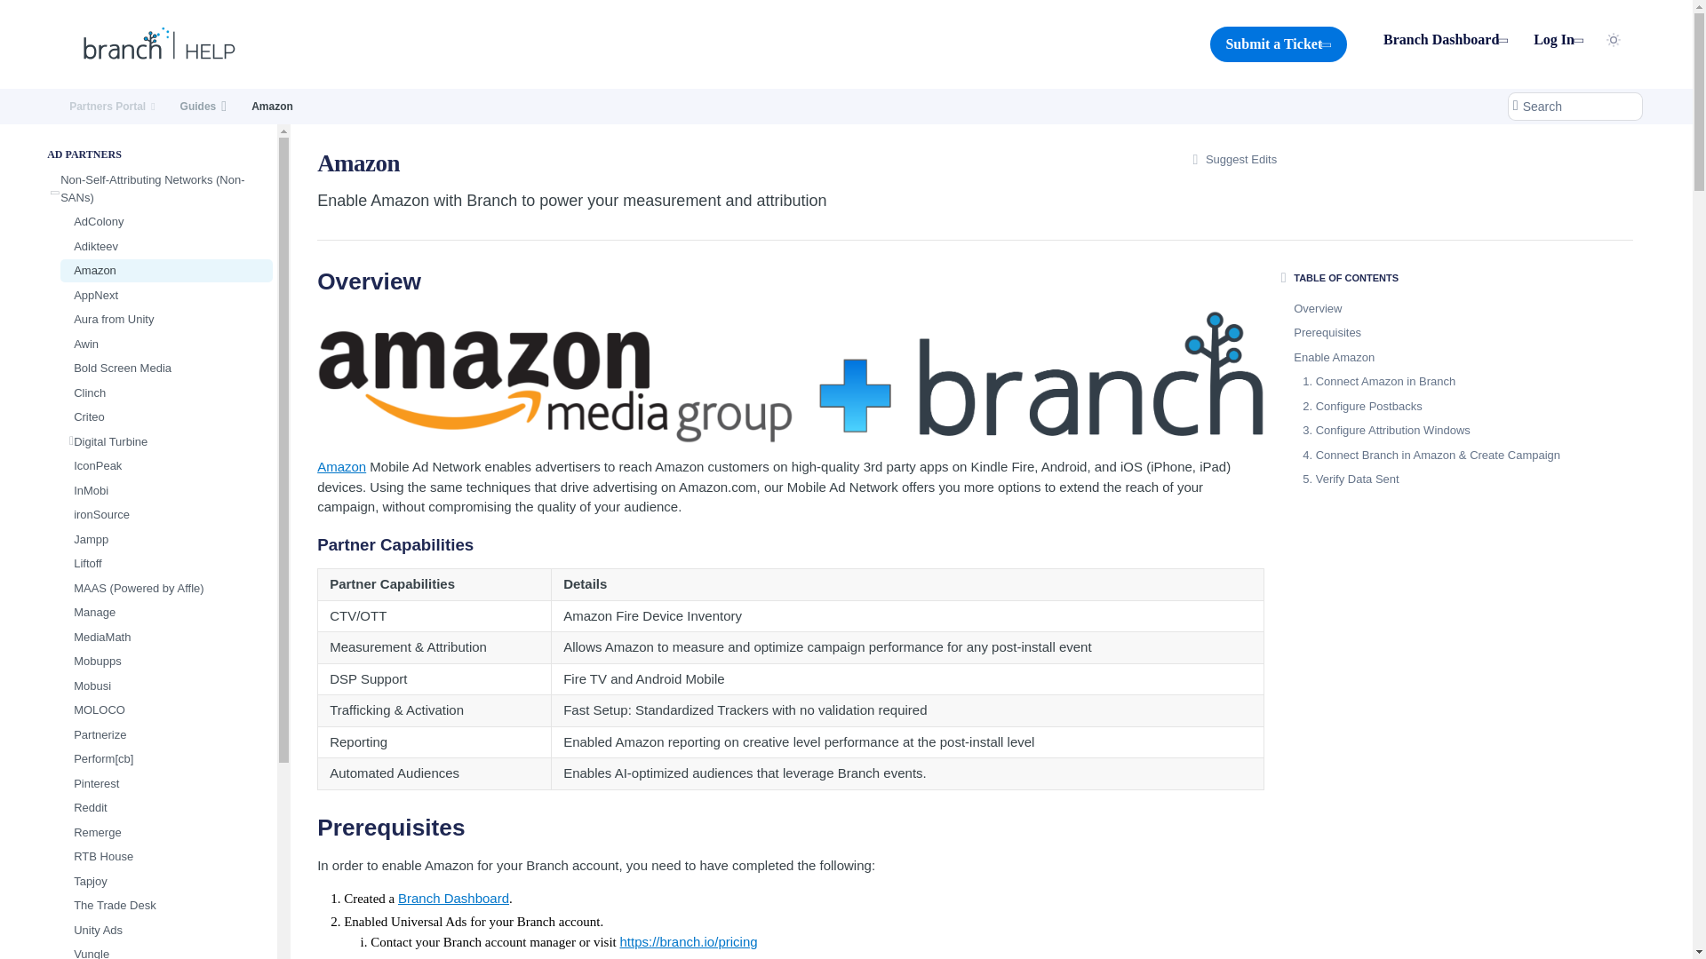 The image size is (1706, 959). I want to click on ironSource, so click(166, 515).